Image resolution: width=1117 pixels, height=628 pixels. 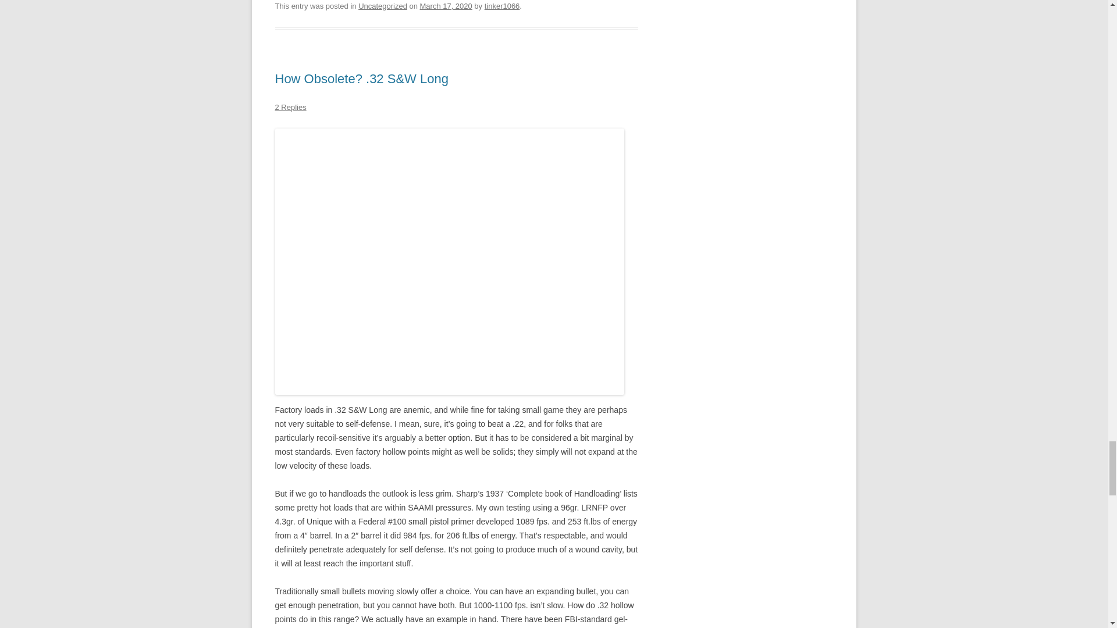 What do you see at coordinates (503, 6) in the screenshot?
I see `View all posts by tinker1066` at bounding box center [503, 6].